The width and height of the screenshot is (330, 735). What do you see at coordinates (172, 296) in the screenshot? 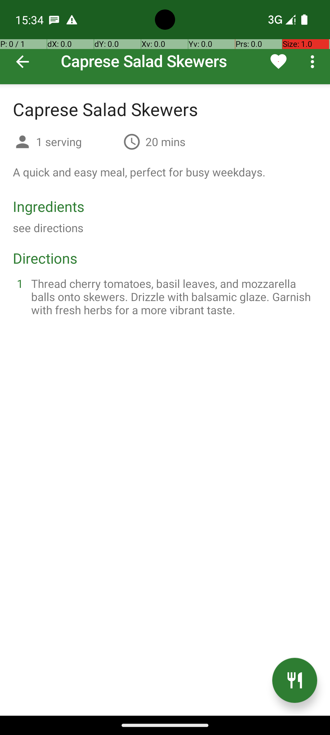
I see `Thread cherry tomatoes, basil leaves, and mozzarella balls onto skewers. Drizzle with balsamic glaze. Garnish with fresh herbs for a more vibrant taste.` at bounding box center [172, 296].